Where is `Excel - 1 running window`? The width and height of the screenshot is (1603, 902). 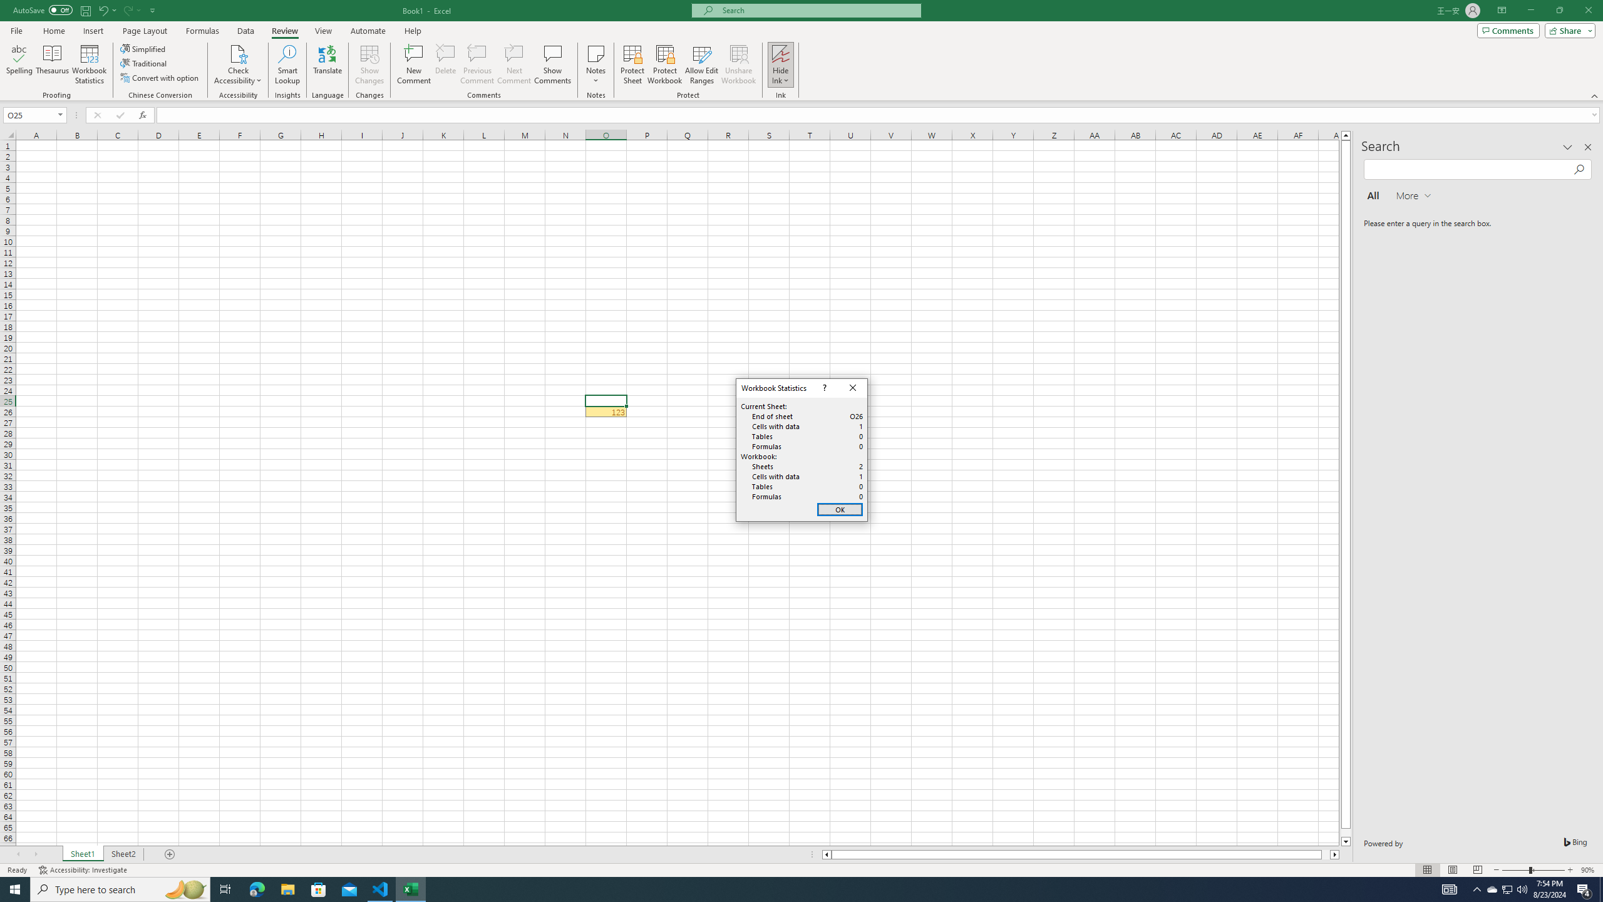
Excel - 1 running window is located at coordinates (411, 889).